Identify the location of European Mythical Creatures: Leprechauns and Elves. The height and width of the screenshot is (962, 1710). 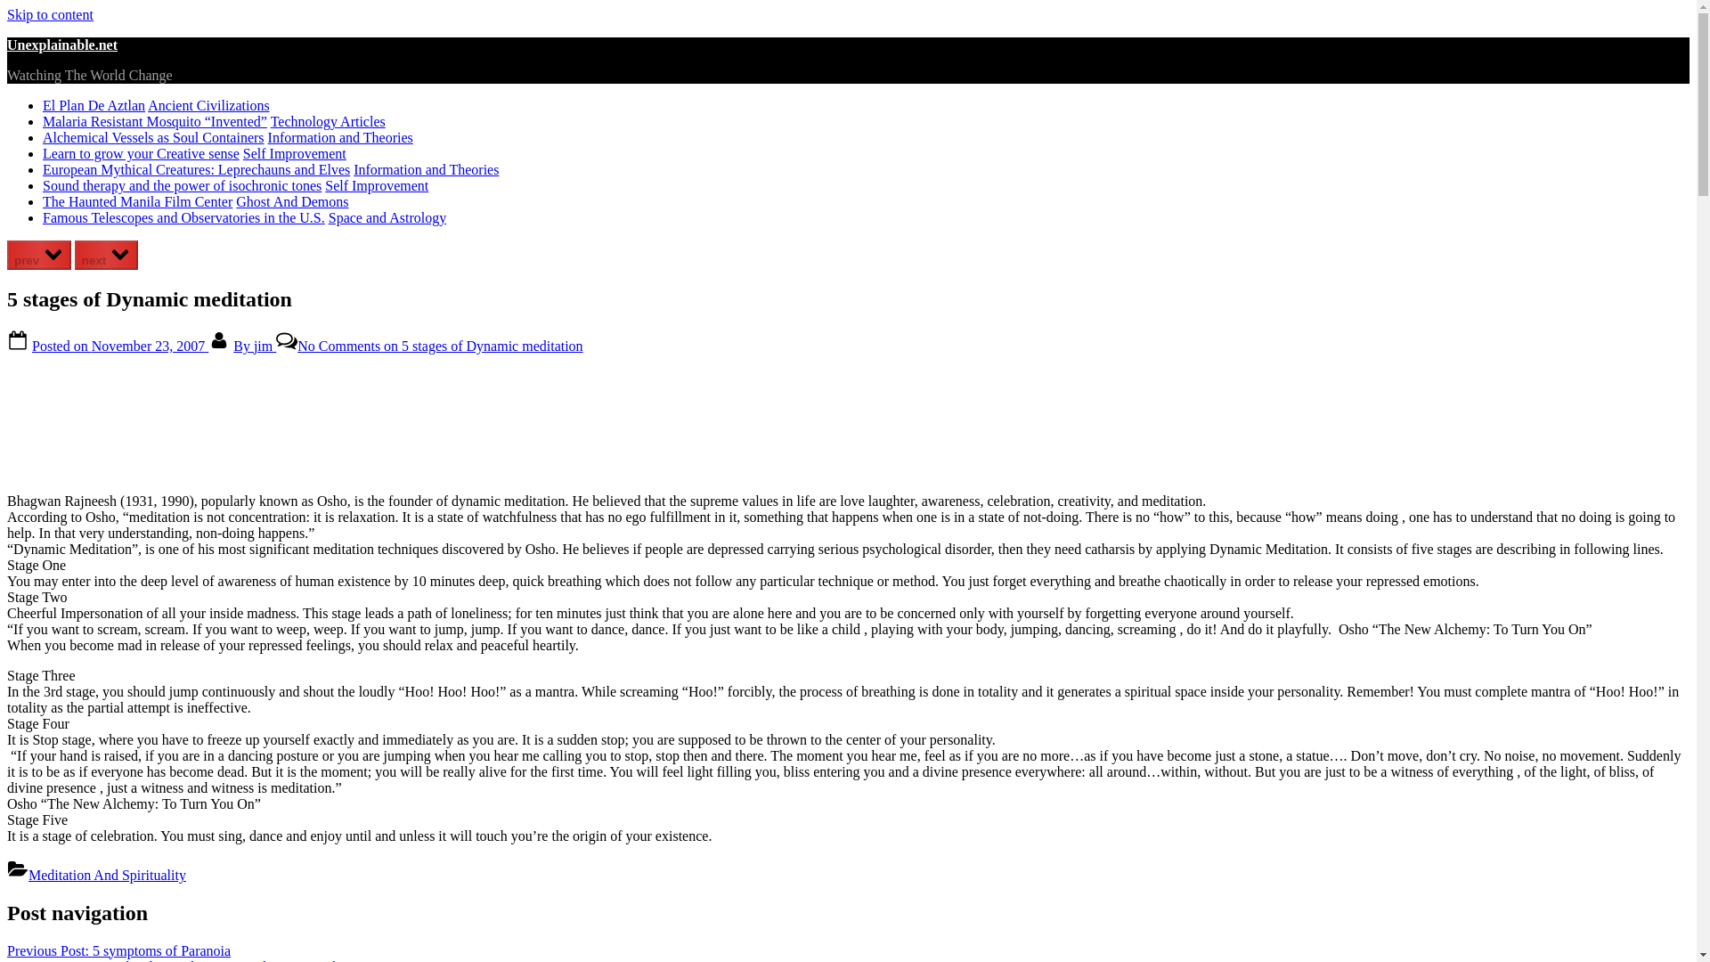
(196, 169).